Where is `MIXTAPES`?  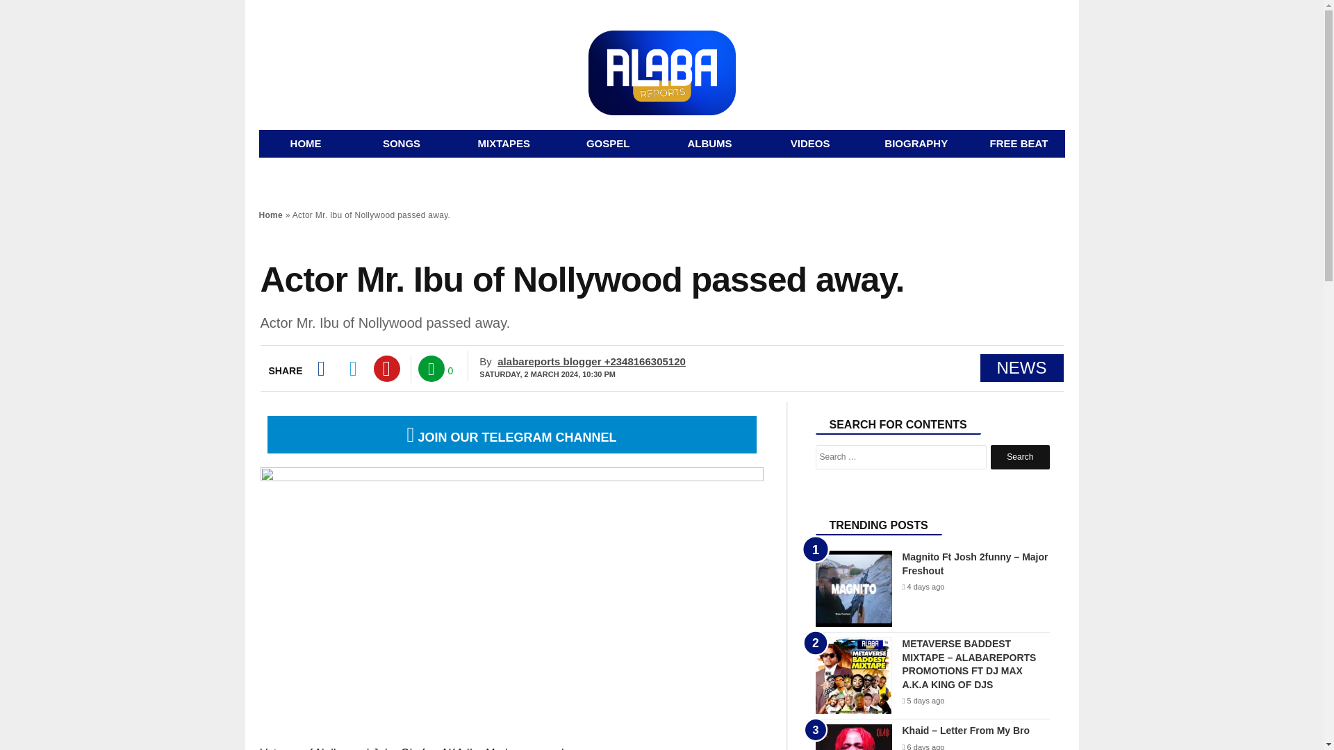 MIXTAPES is located at coordinates (504, 143).